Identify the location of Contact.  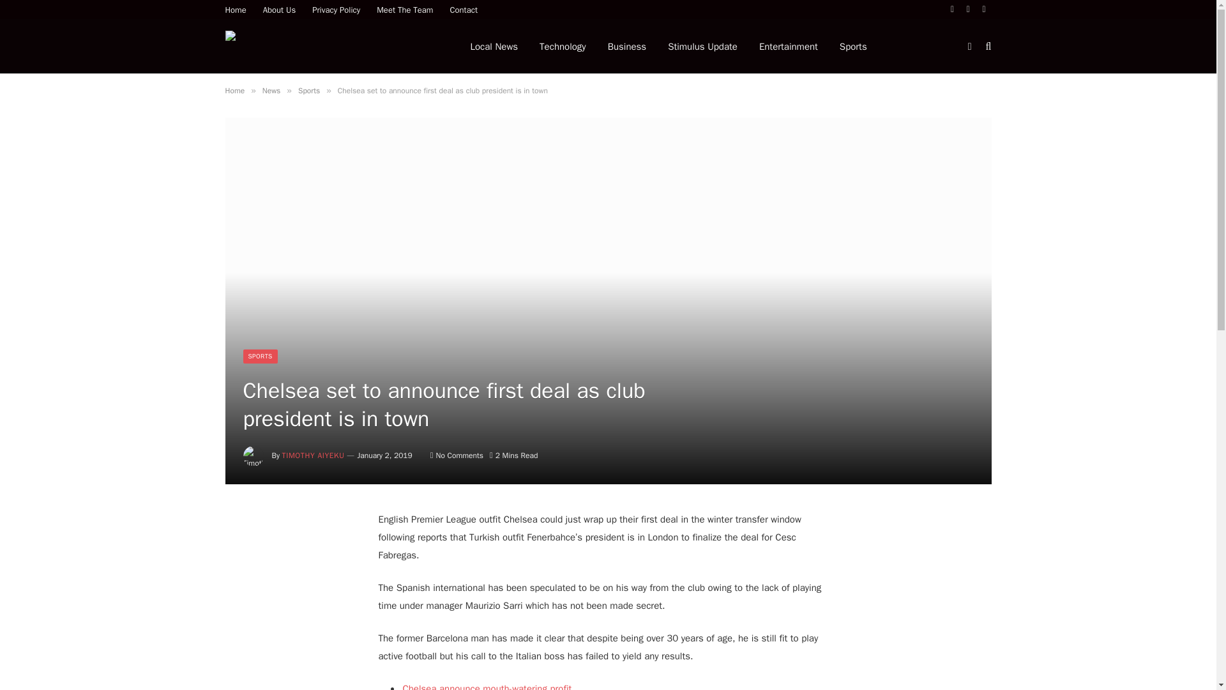
(464, 10).